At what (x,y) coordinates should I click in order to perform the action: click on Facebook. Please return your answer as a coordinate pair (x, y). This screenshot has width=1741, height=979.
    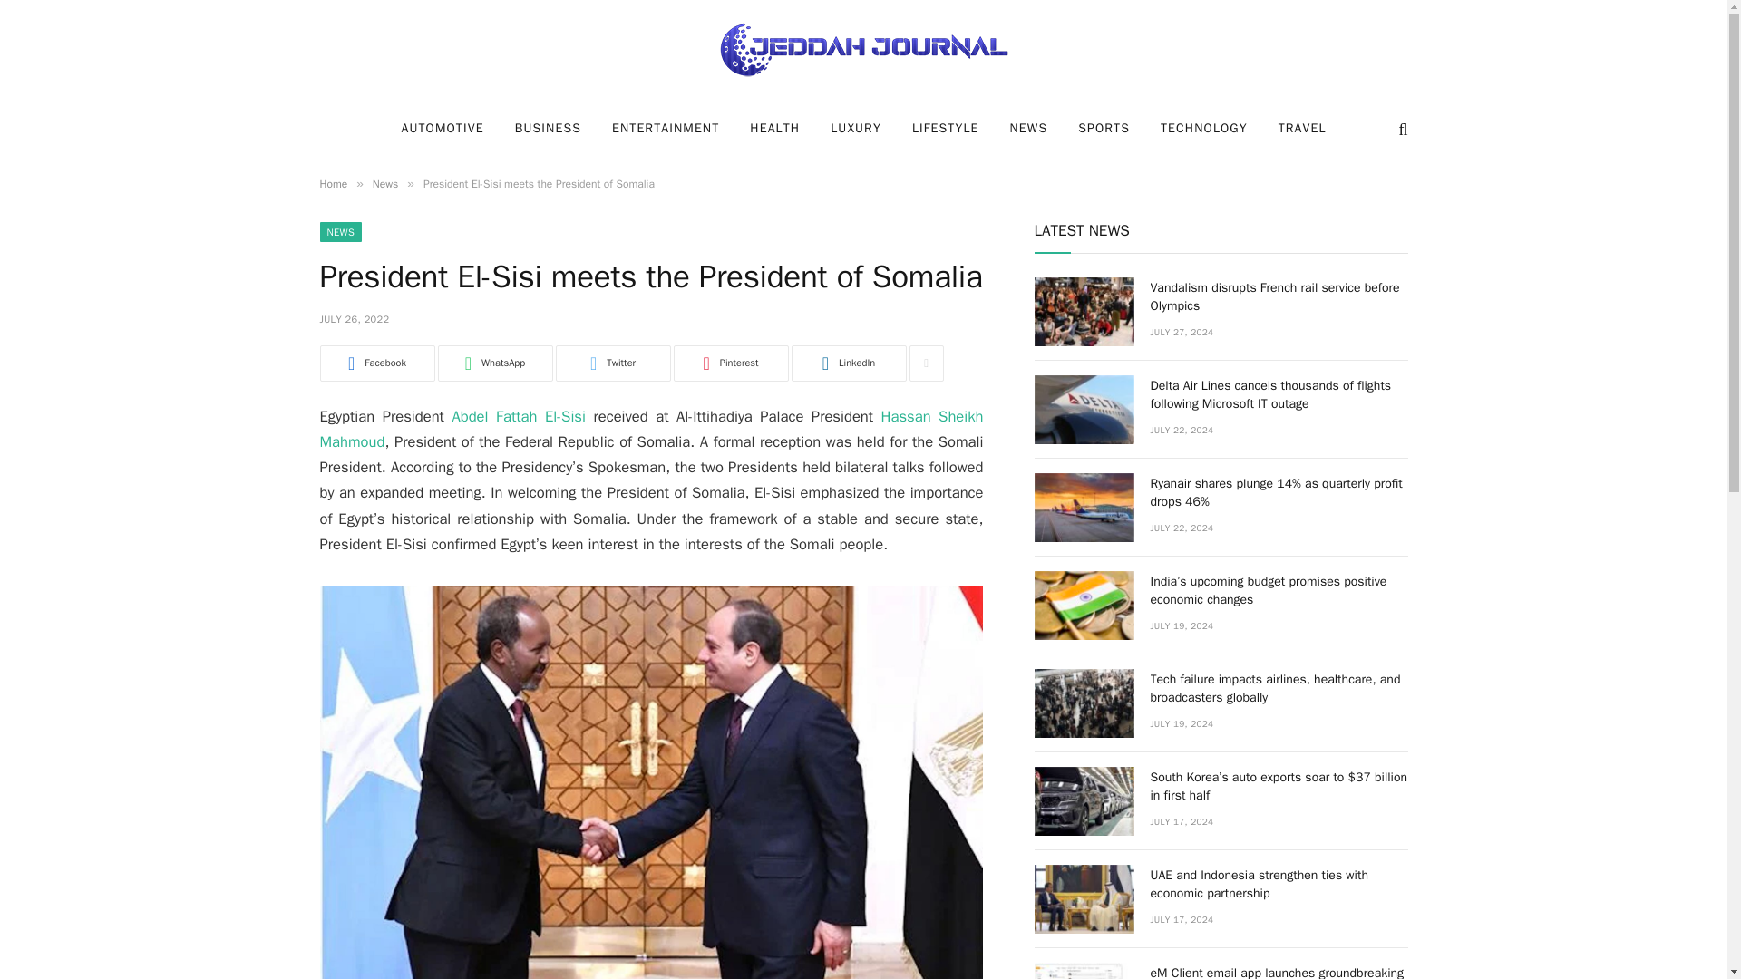
    Looking at the image, I should click on (375, 363).